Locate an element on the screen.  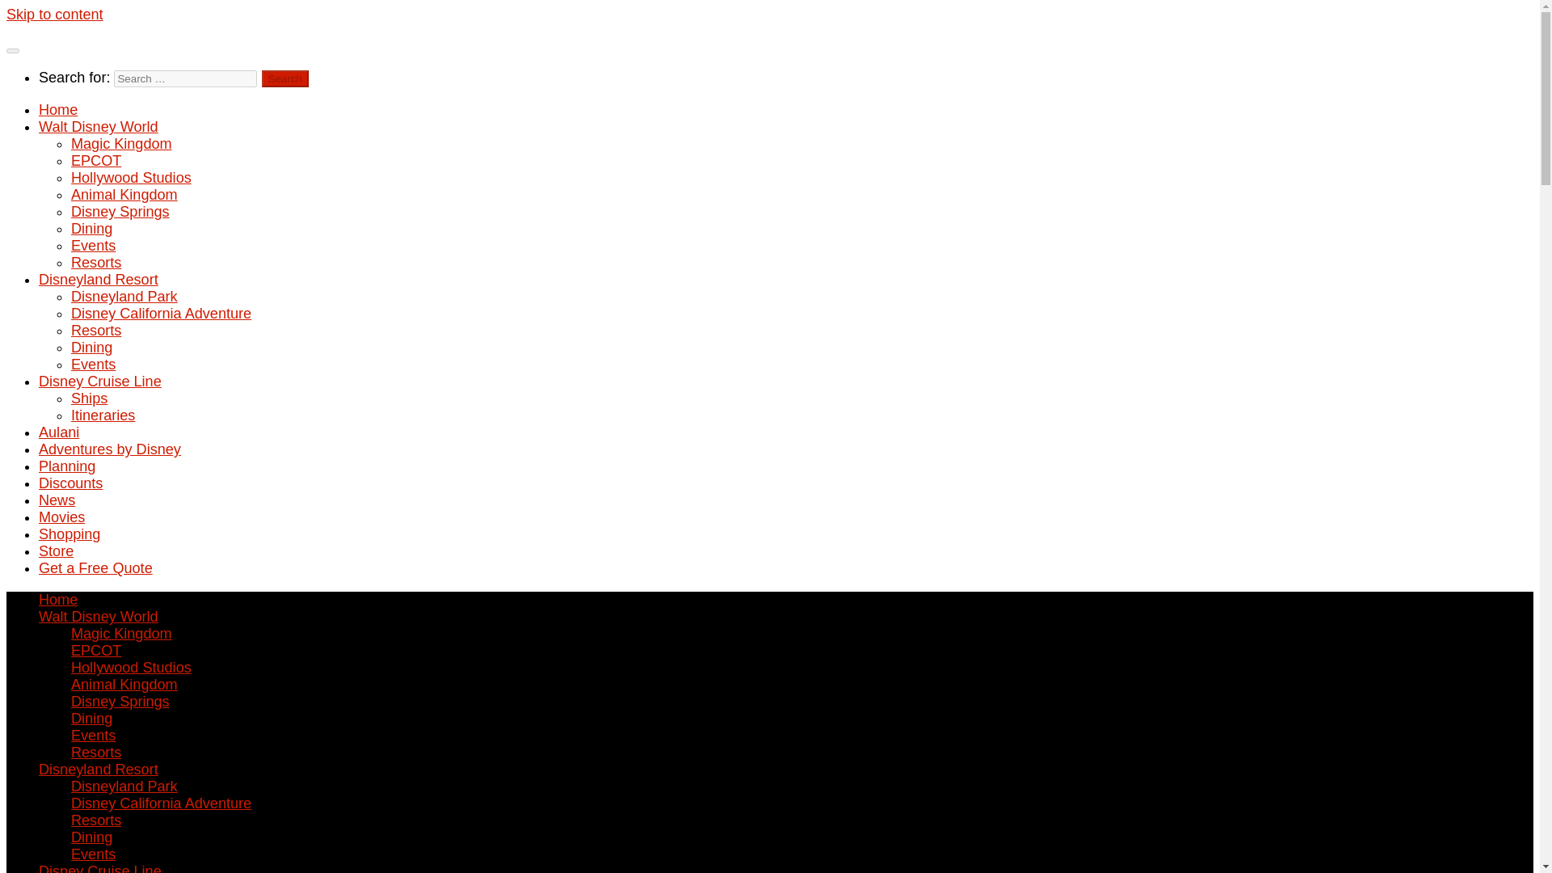
Home is located at coordinates (58, 110).